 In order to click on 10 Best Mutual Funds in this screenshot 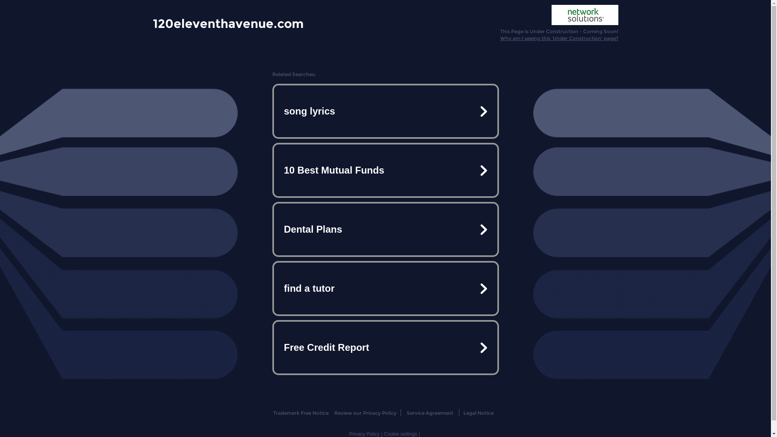, I will do `click(385, 170)`.